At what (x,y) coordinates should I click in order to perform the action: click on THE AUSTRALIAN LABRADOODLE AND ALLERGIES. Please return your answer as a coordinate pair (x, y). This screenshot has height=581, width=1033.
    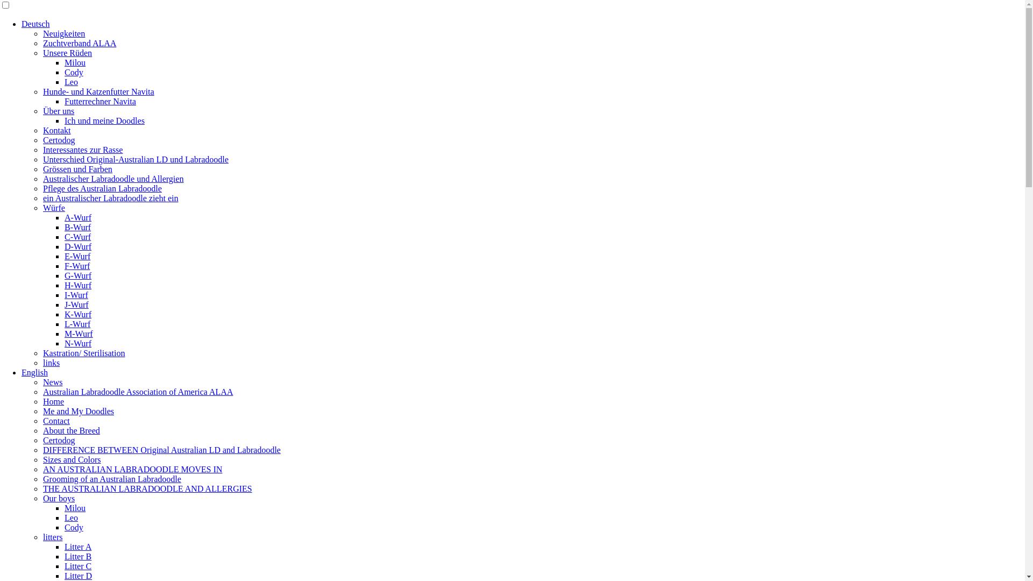
    Looking at the image, I should click on (147, 488).